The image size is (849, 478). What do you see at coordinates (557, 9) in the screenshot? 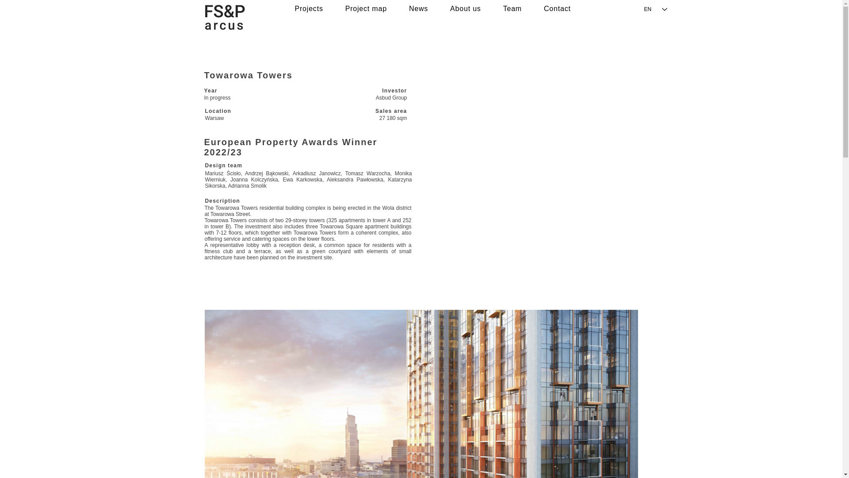
I see `Contact` at bounding box center [557, 9].